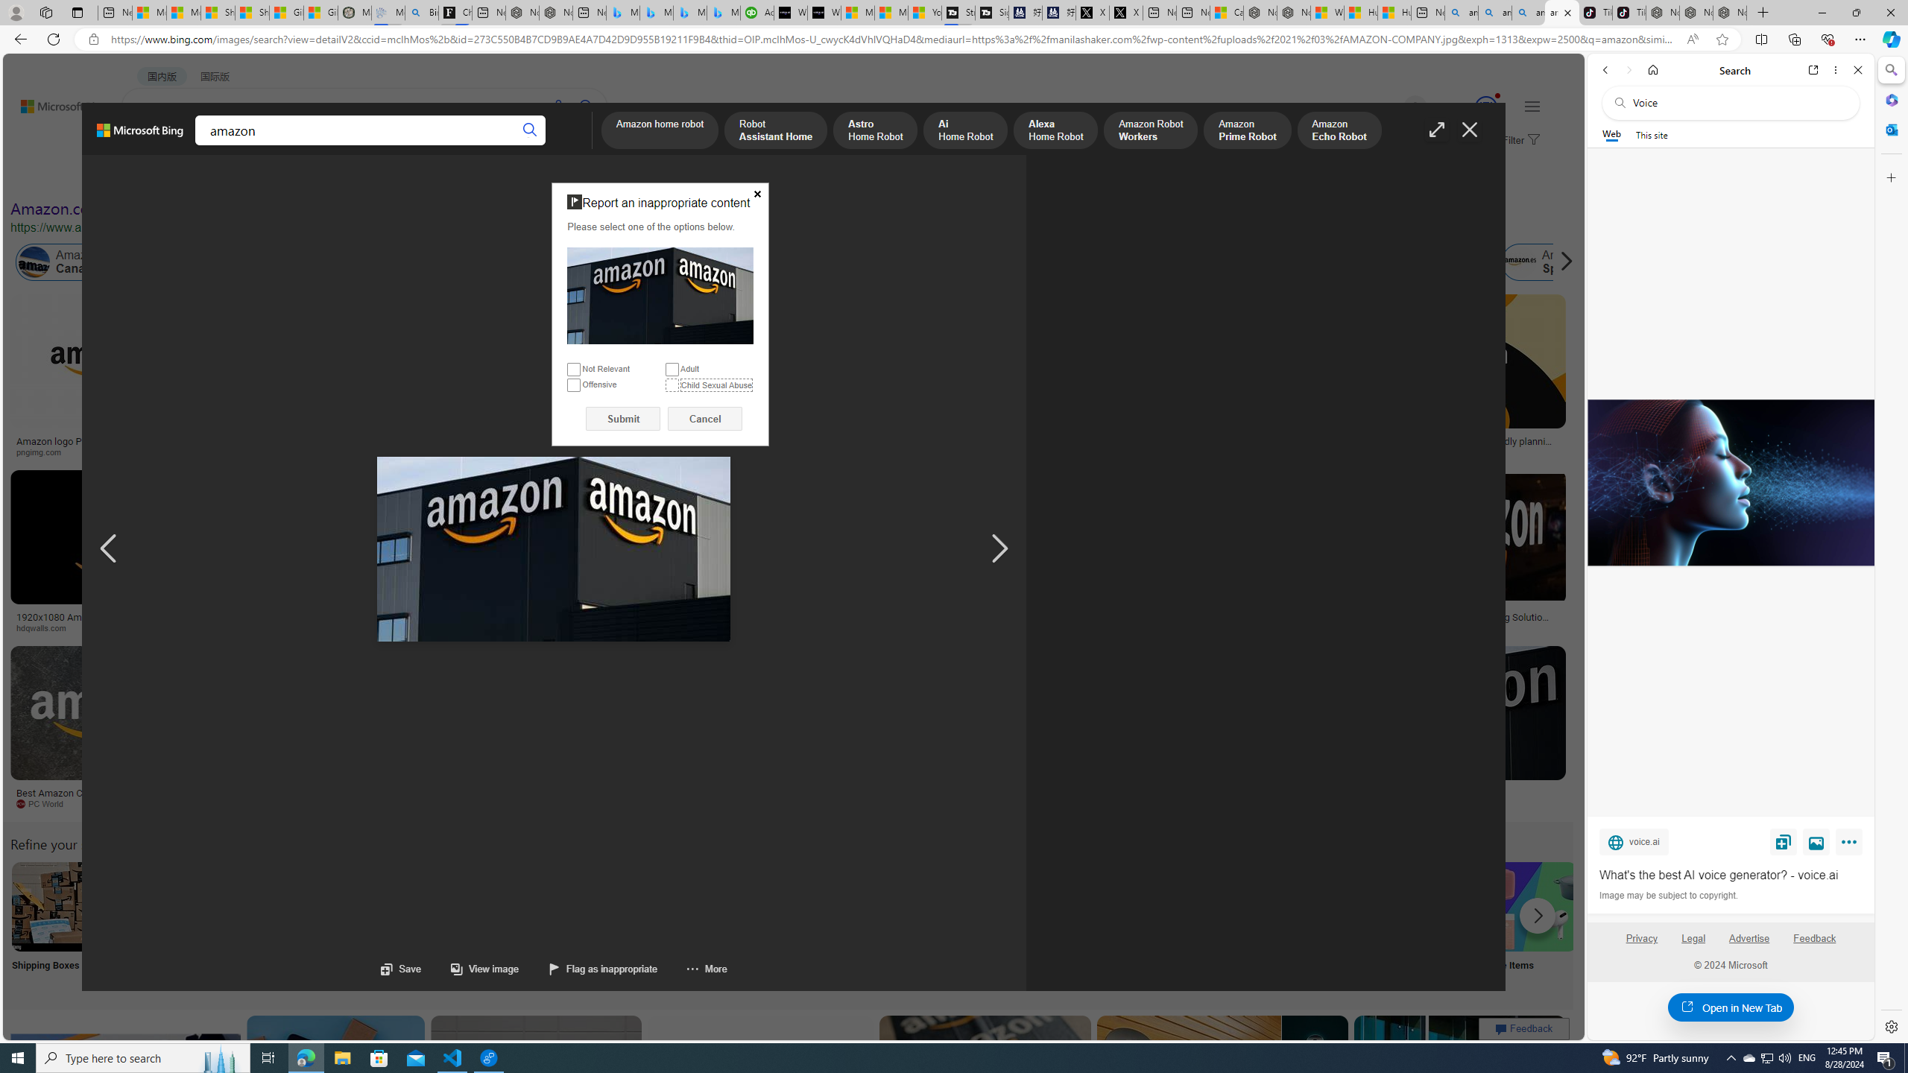 The width and height of the screenshot is (1908, 1073). Describe the element at coordinates (982, 627) in the screenshot. I see `Dallas Morning News` at that location.